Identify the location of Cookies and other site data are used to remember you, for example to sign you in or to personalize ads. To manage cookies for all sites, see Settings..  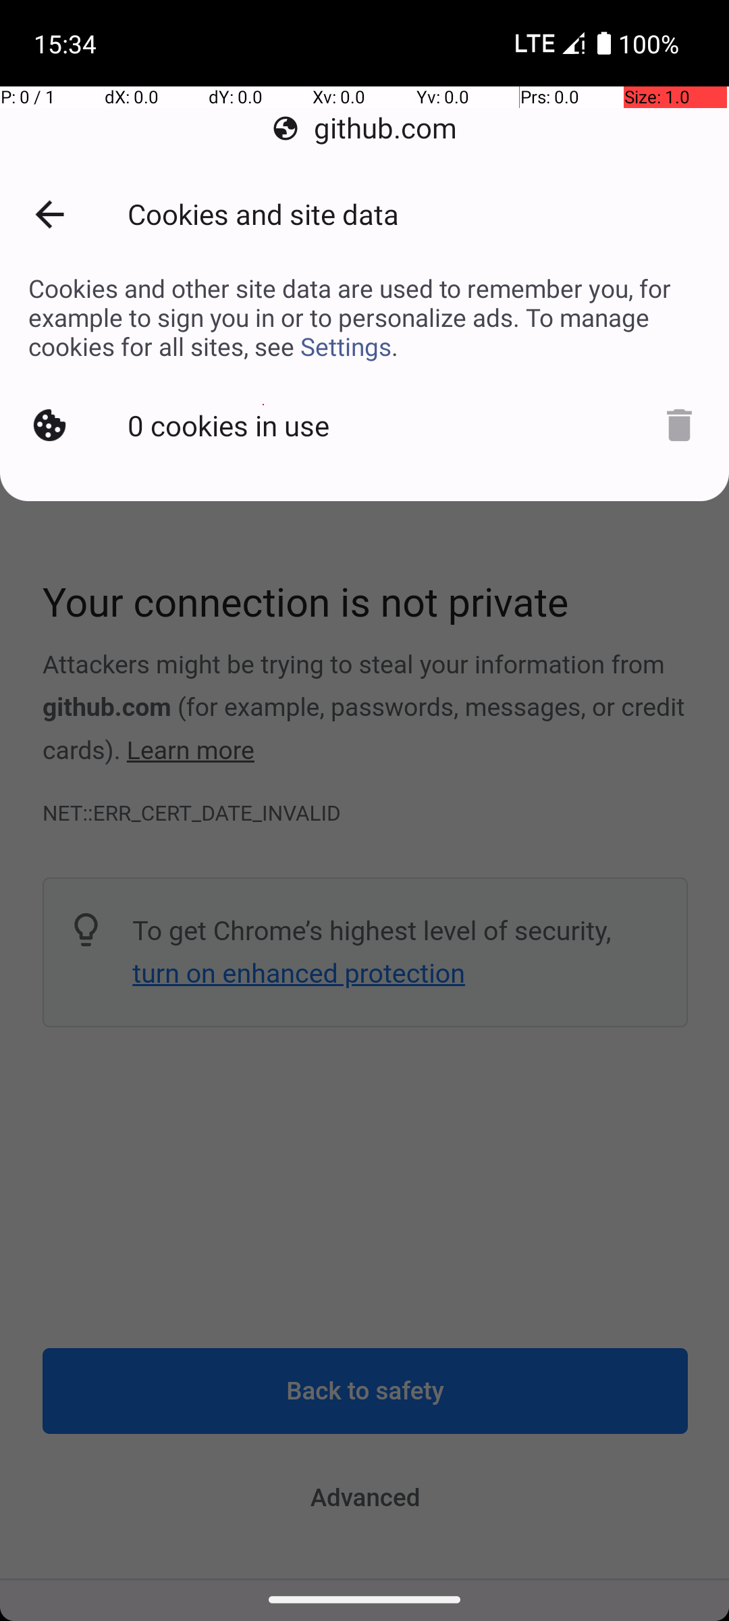
(364, 317).